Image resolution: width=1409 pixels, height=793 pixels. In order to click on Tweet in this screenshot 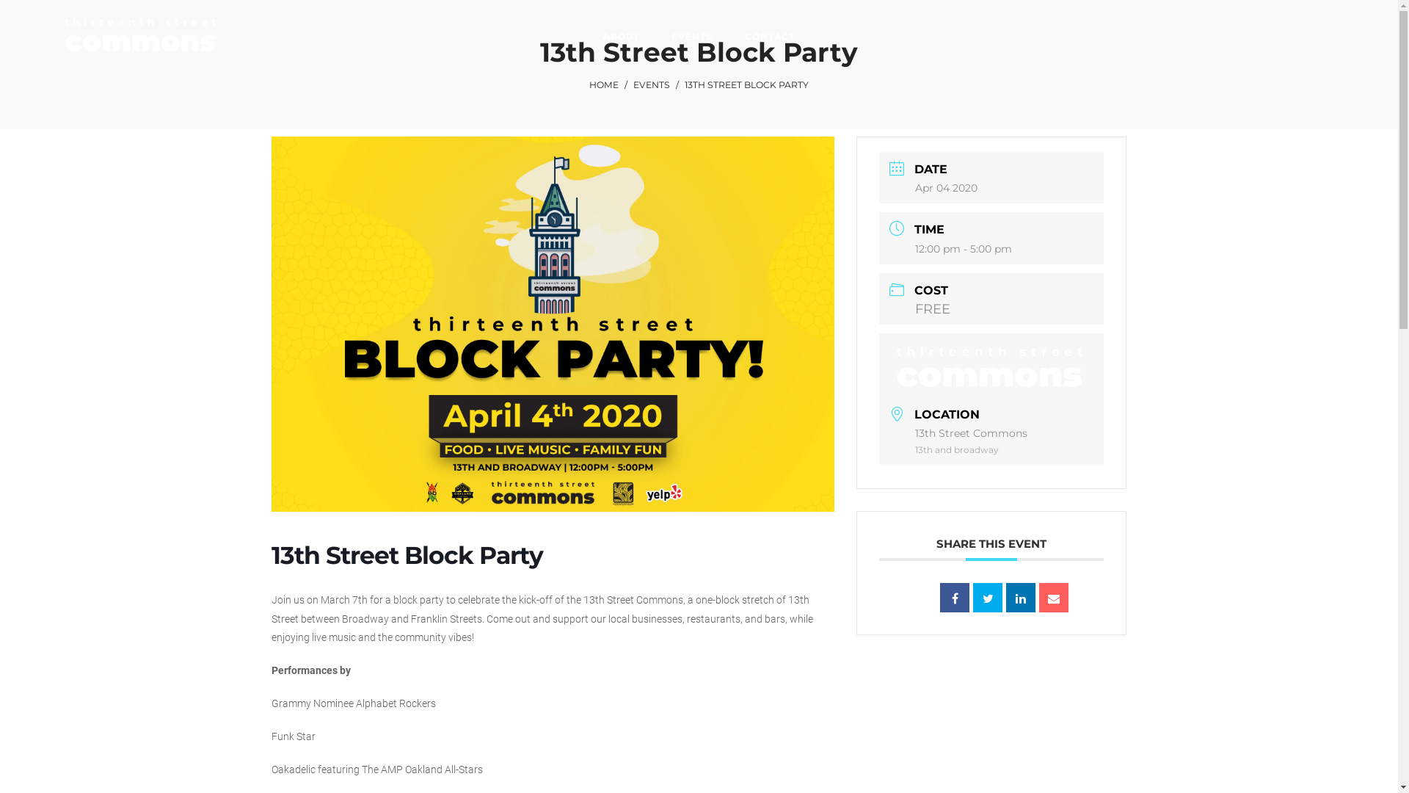, I will do `click(988, 598)`.